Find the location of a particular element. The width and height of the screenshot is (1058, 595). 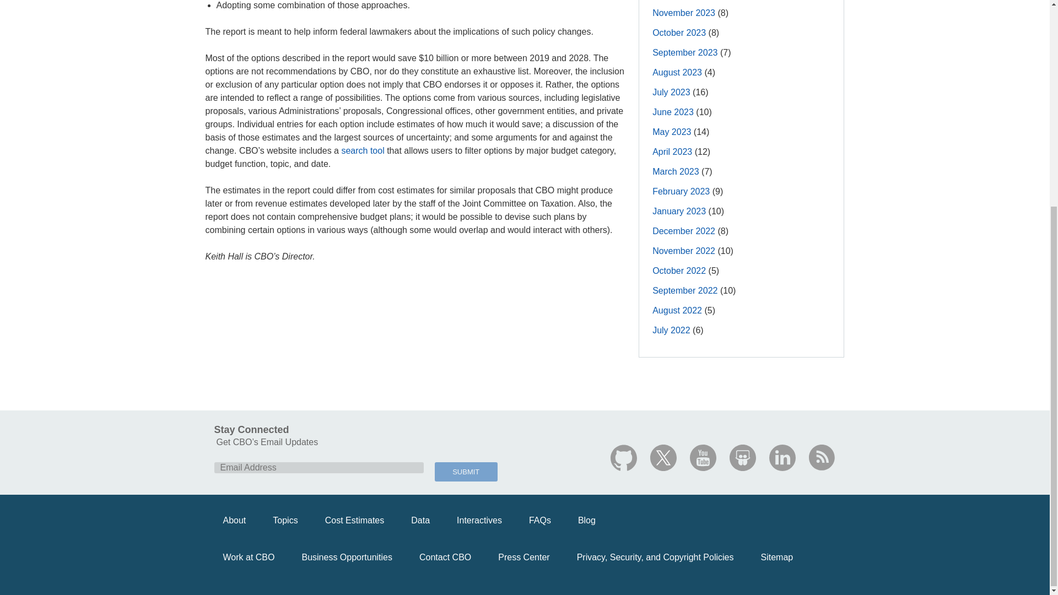

October 2022 is located at coordinates (679, 271).